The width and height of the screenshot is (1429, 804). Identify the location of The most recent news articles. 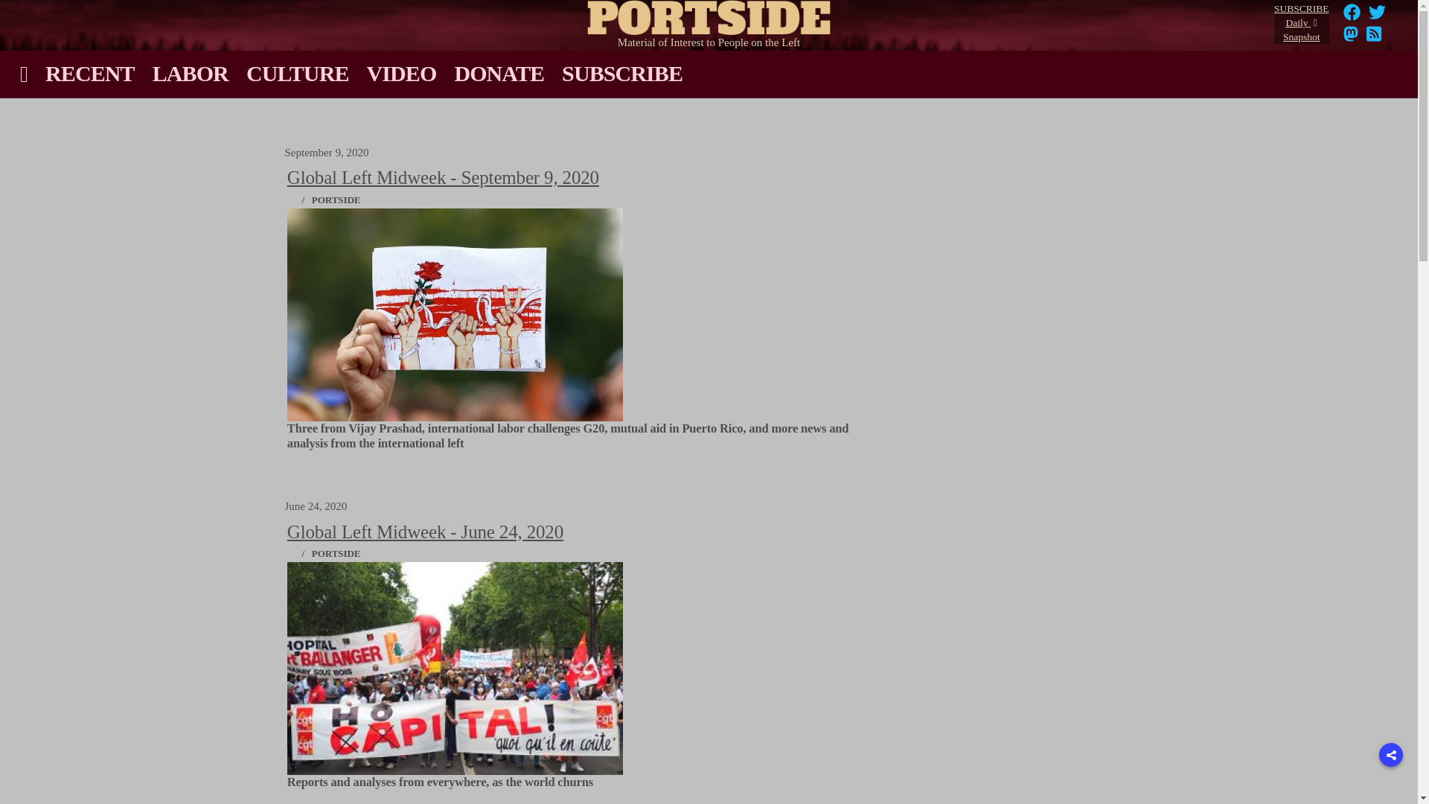
(90, 73).